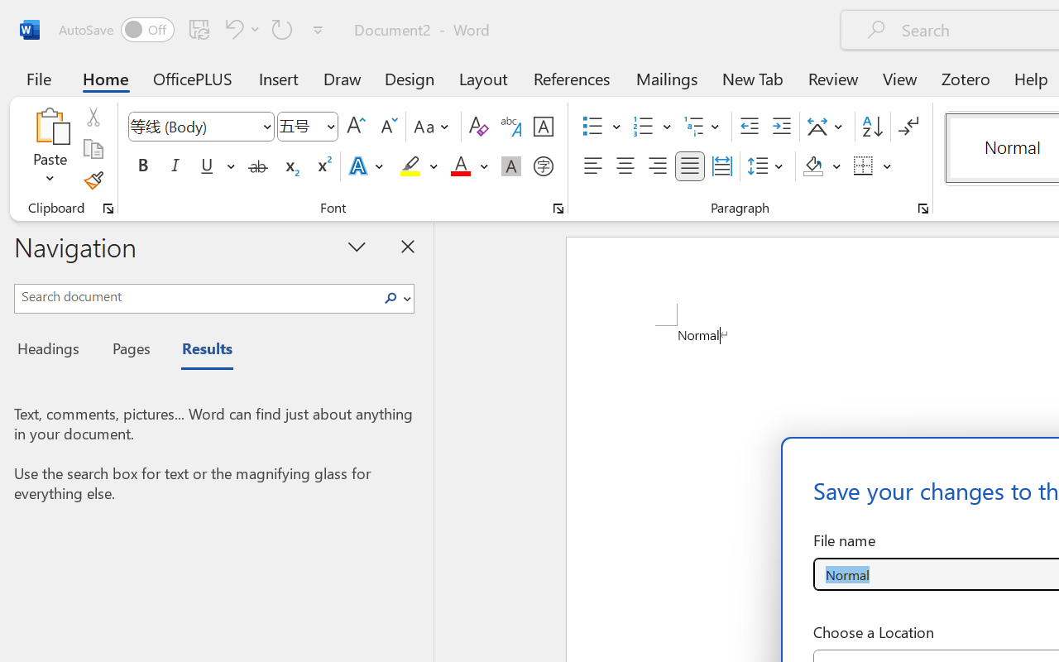 The height and width of the screenshot is (662, 1059). Describe the element at coordinates (200, 127) in the screenshot. I see `Font` at that location.